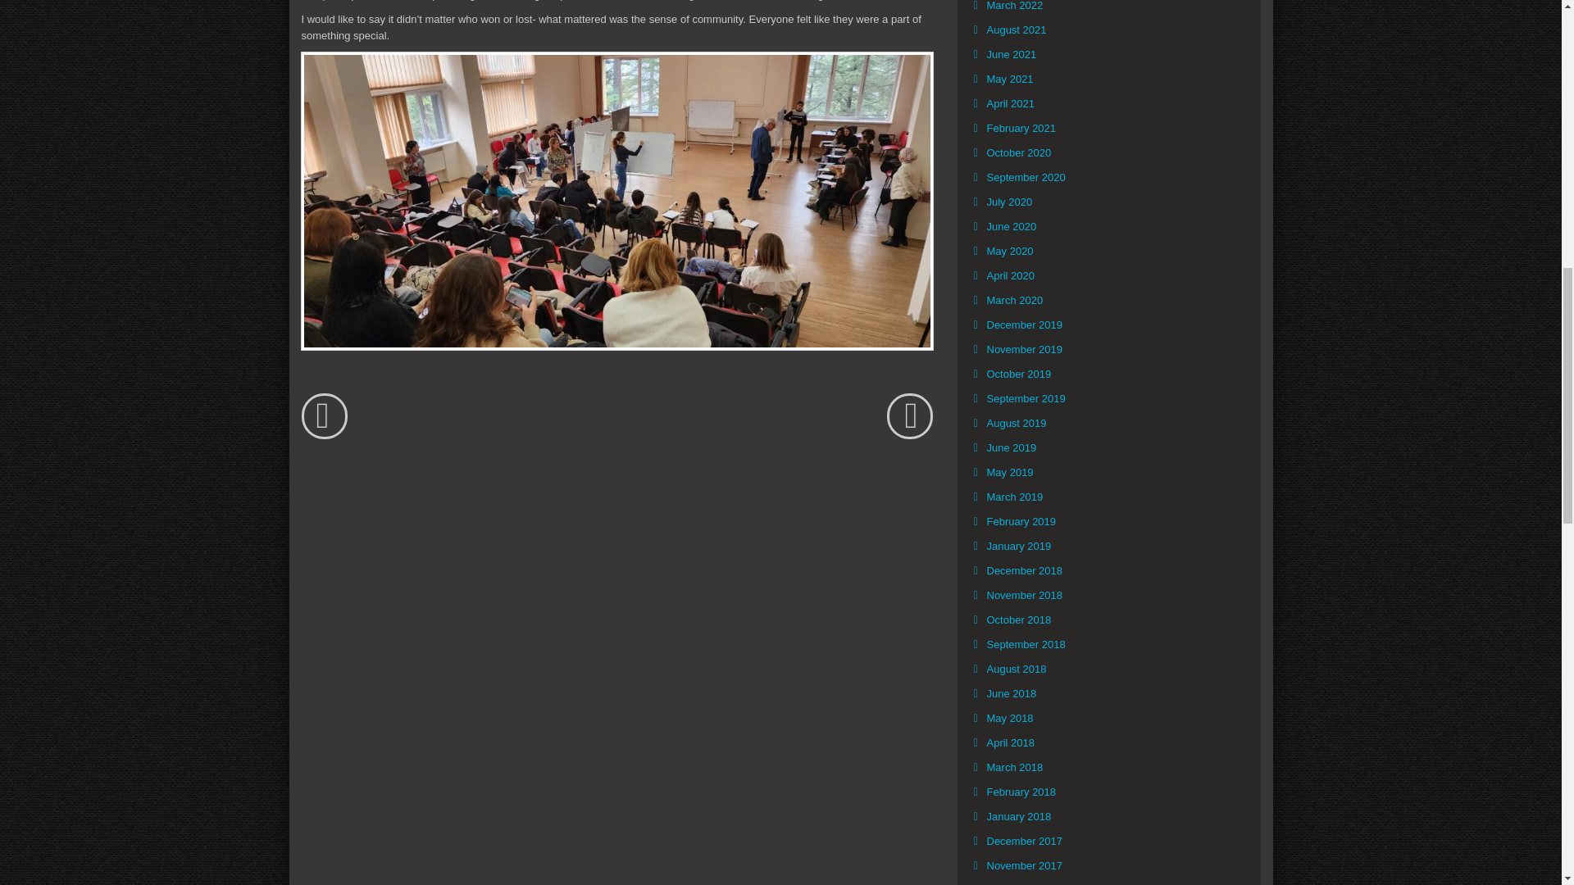 The width and height of the screenshot is (1574, 885). What do you see at coordinates (1010, 275) in the screenshot?
I see `April 2020` at bounding box center [1010, 275].